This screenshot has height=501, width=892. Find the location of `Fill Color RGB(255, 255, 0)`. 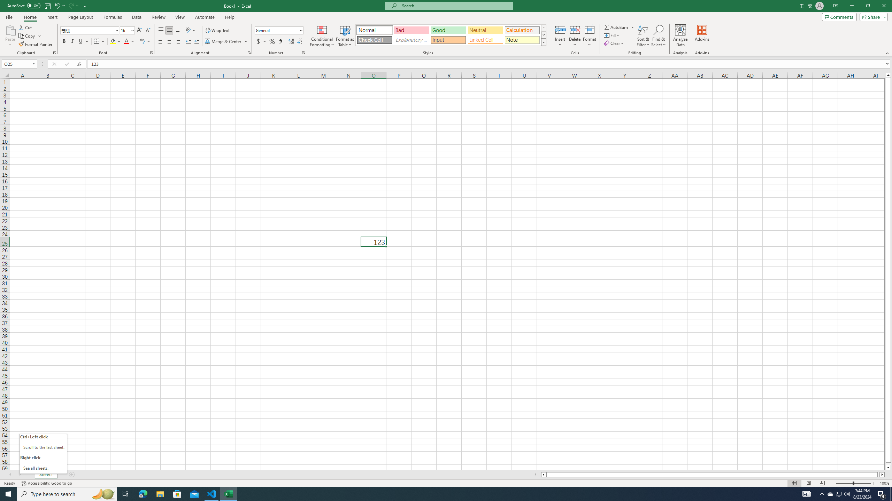

Fill Color RGB(255, 255, 0) is located at coordinates (113, 42).